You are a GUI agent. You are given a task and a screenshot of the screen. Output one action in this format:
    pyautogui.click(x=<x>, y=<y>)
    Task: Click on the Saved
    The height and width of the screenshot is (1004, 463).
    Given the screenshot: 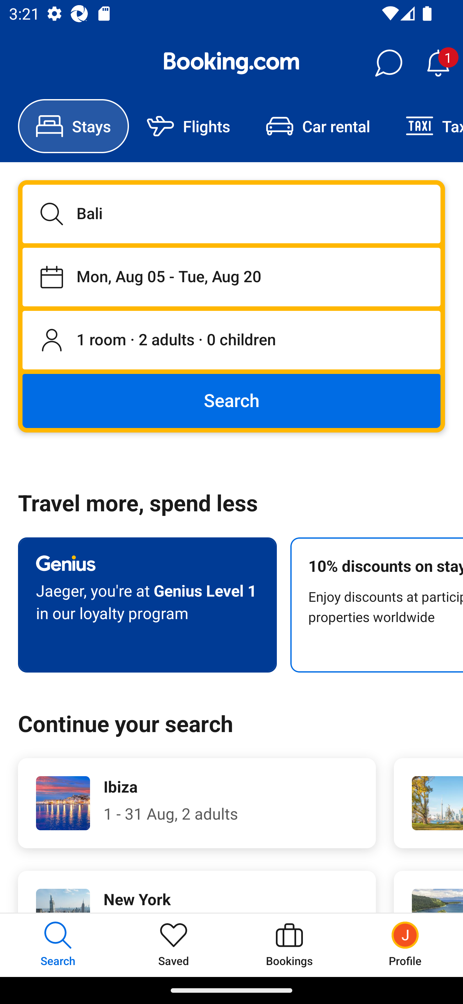 What is the action you would take?
    pyautogui.click(x=174, y=945)
    